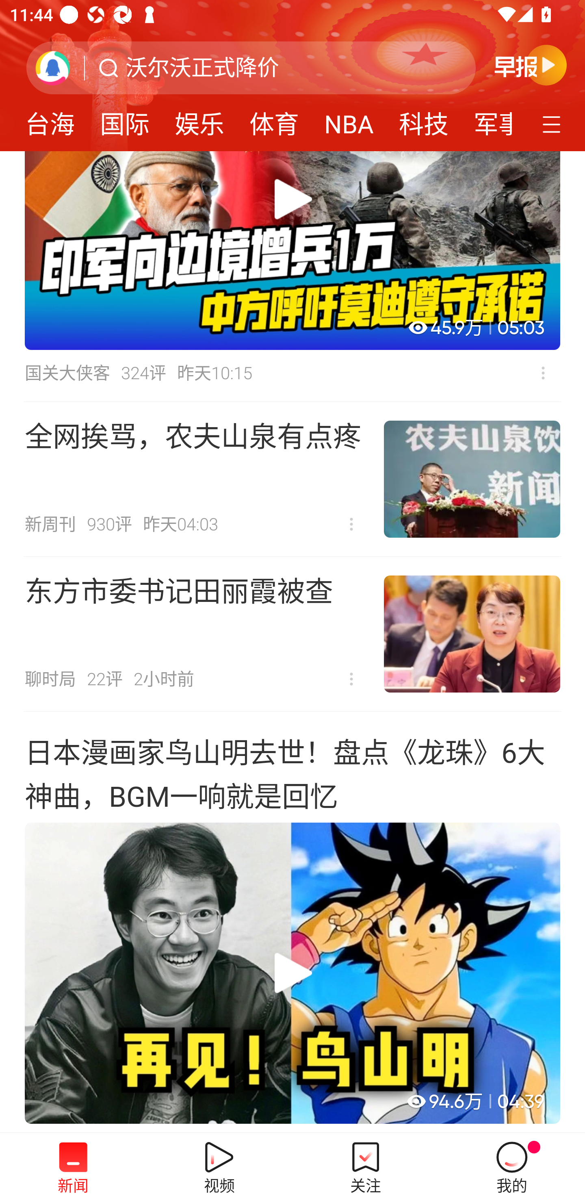  Describe the element at coordinates (531, 65) in the screenshot. I see `早晚报` at that location.